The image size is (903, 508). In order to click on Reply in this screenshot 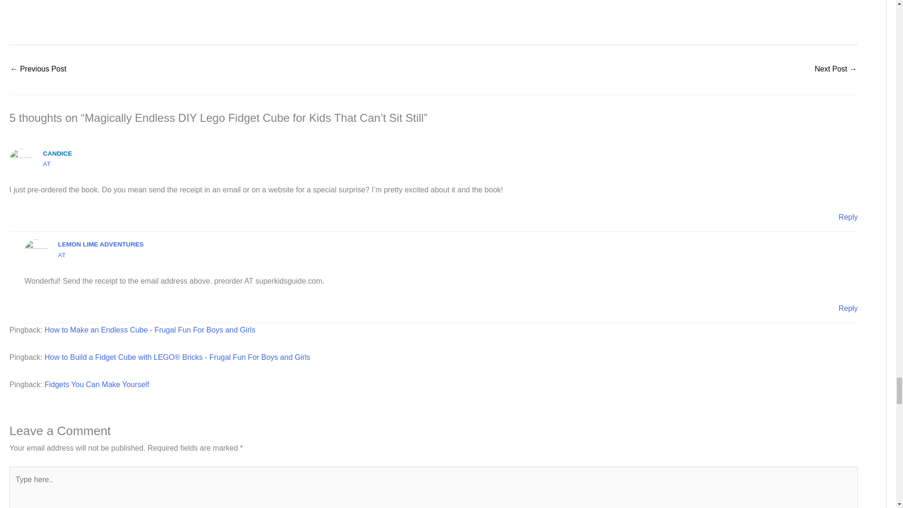, I will do `click(848, 216)`.